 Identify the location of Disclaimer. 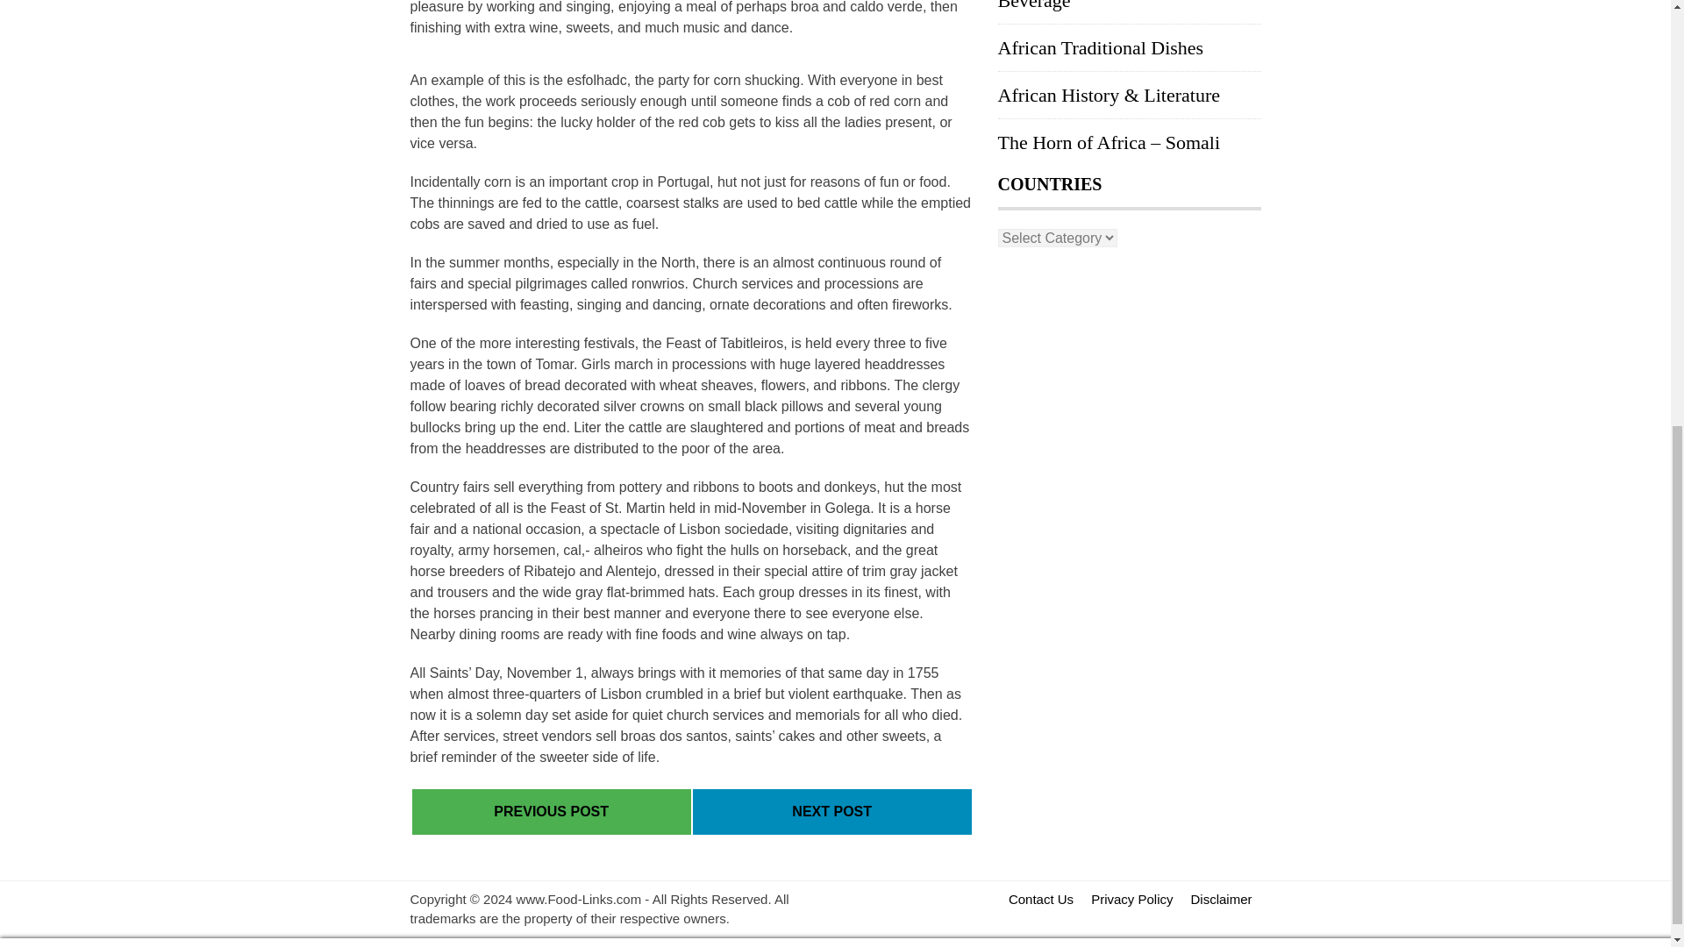
(1221, 899).